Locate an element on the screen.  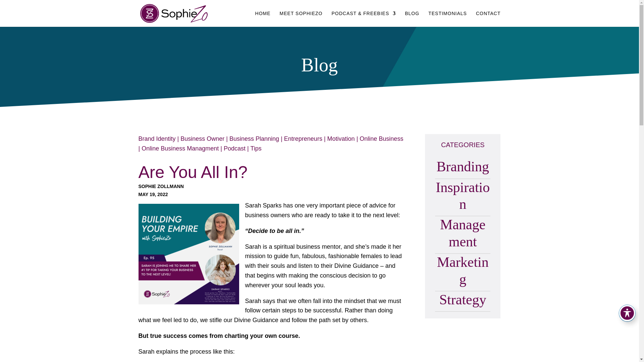
Business Planning is located at coordinates (254, 139).